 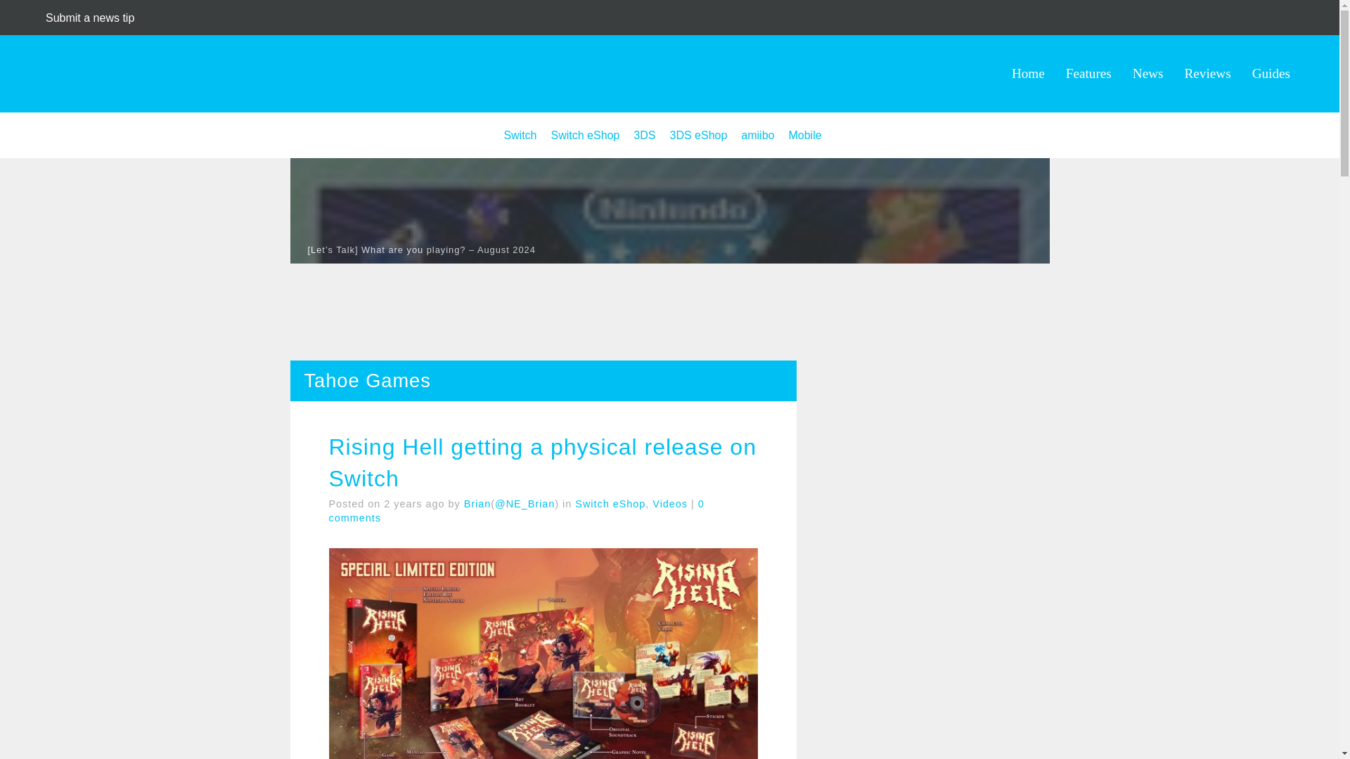 I want to click on 0 comments, so click(x=517, y=510).